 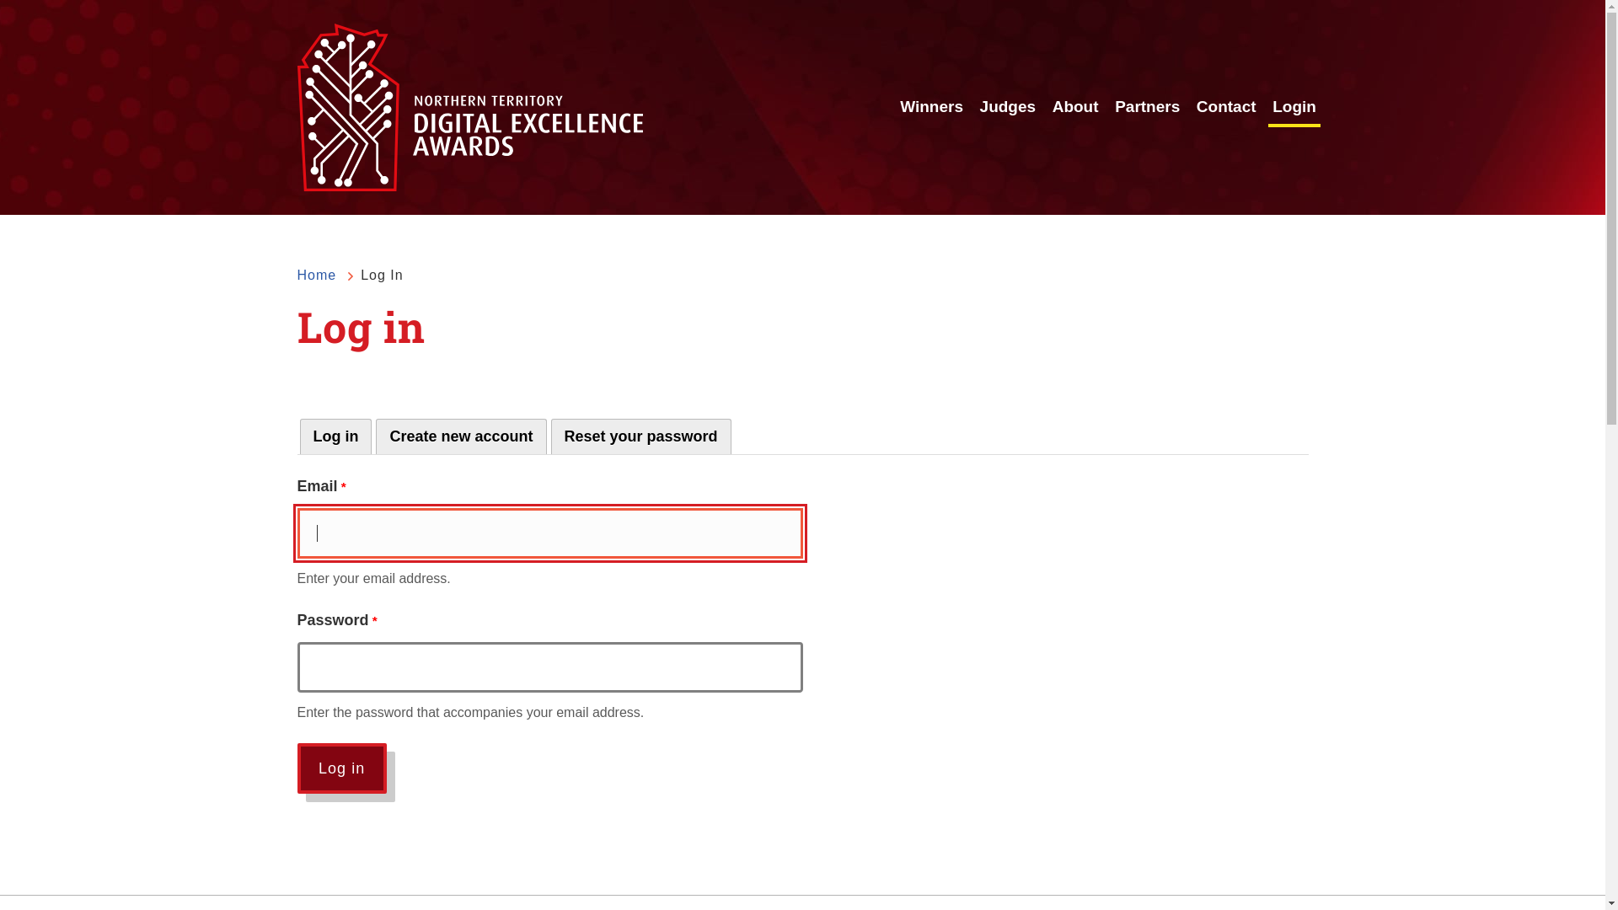 I want to click on Home, so click(x=317, y=276).